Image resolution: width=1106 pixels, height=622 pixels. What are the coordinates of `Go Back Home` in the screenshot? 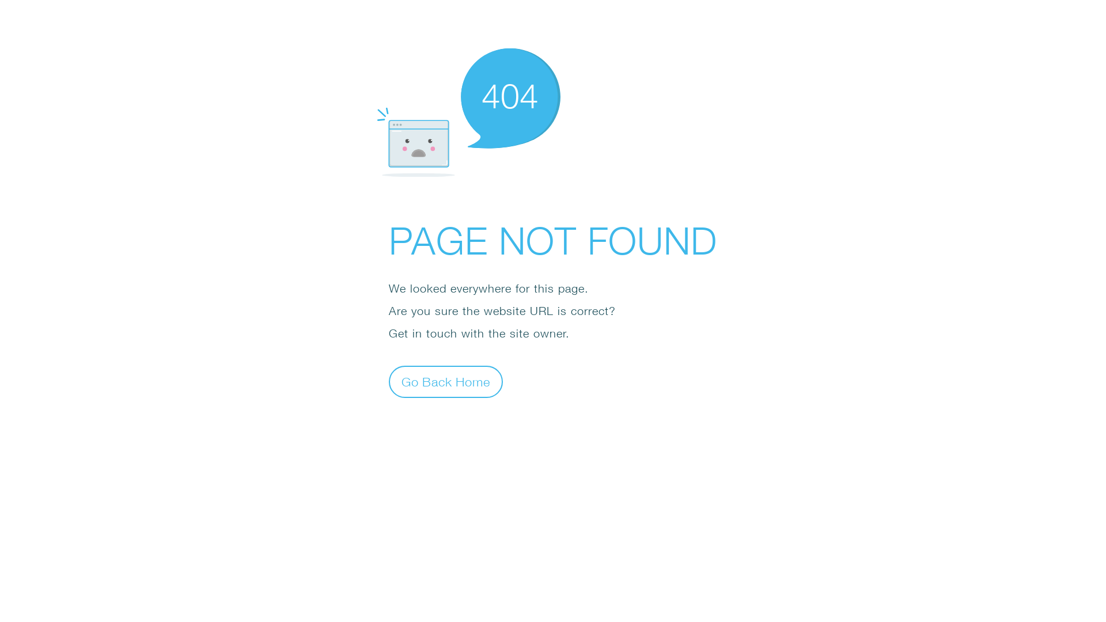 It's located at (446, 381).